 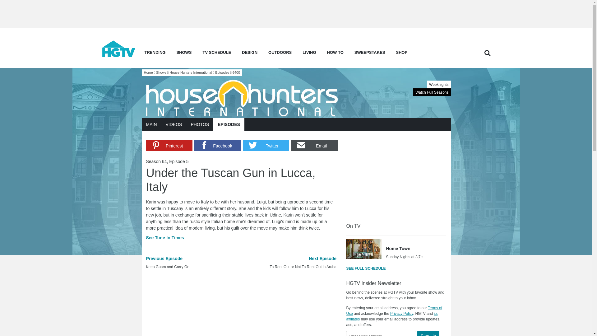 I want to click on Share by Email, so click(x=314, y=145).